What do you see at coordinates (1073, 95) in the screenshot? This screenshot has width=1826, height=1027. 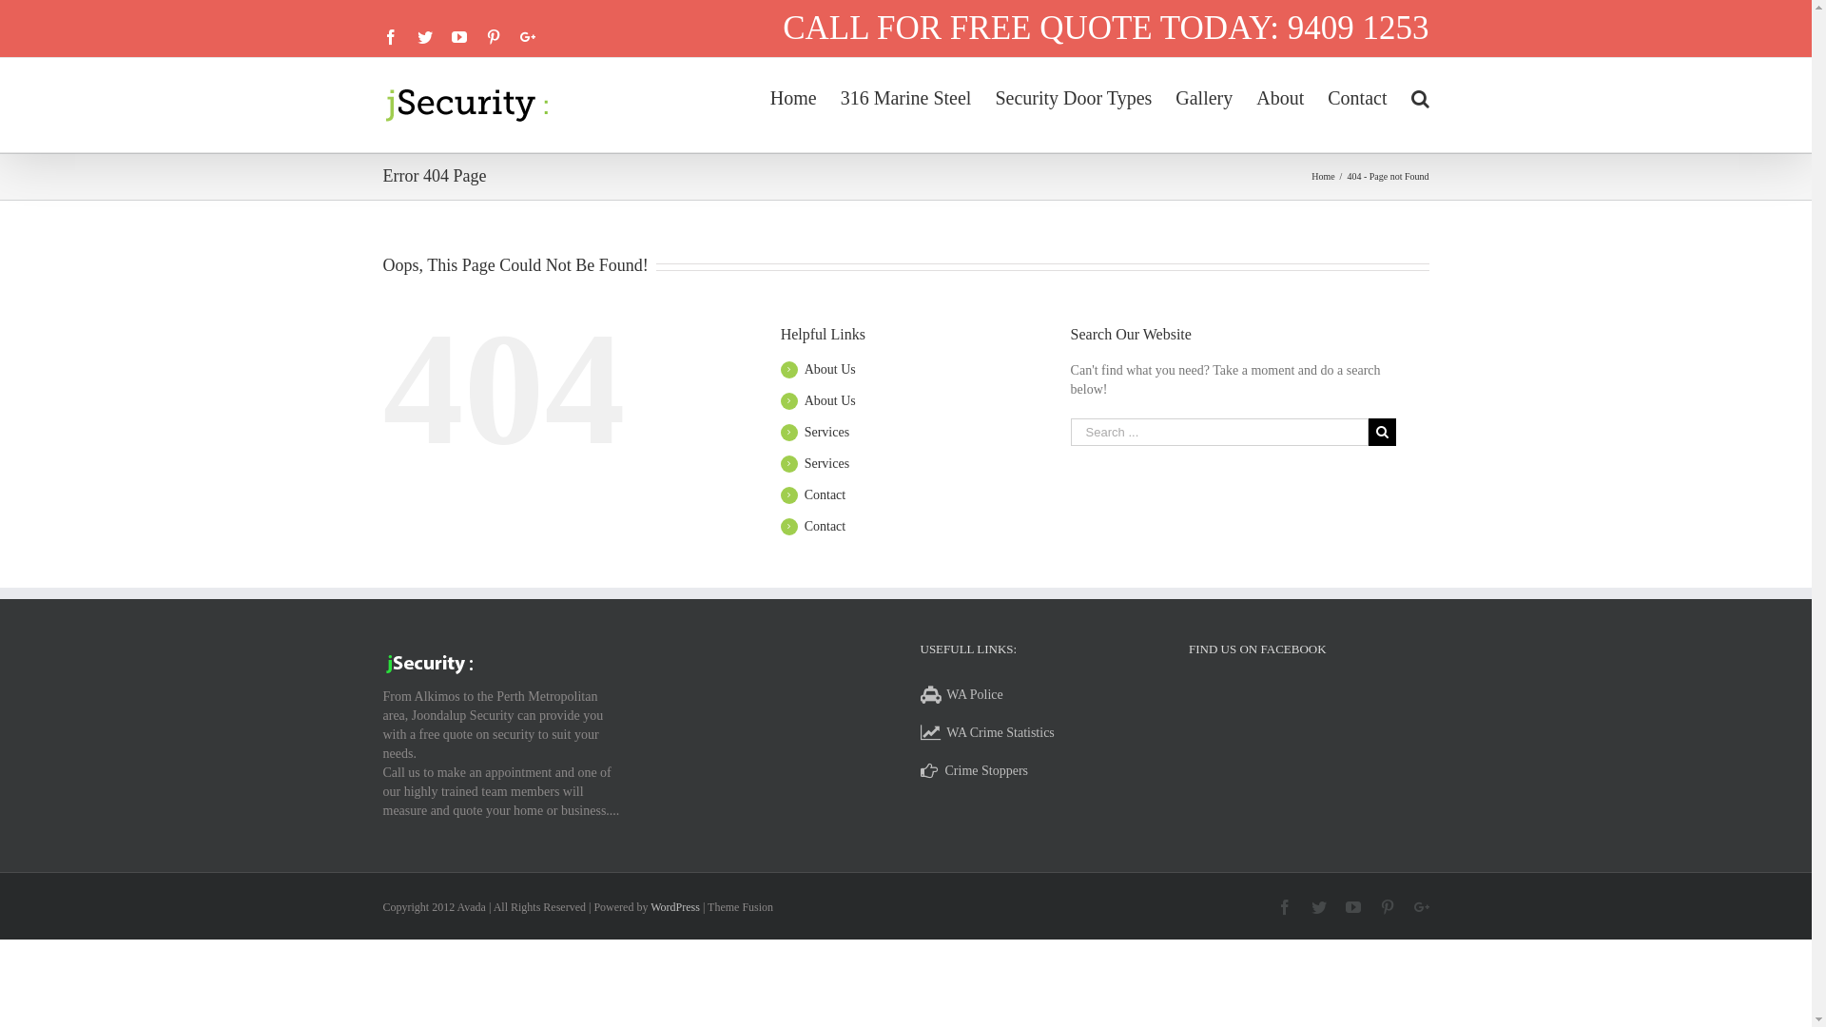 I see `Security Door Types` at bounding box center [1073, 95].